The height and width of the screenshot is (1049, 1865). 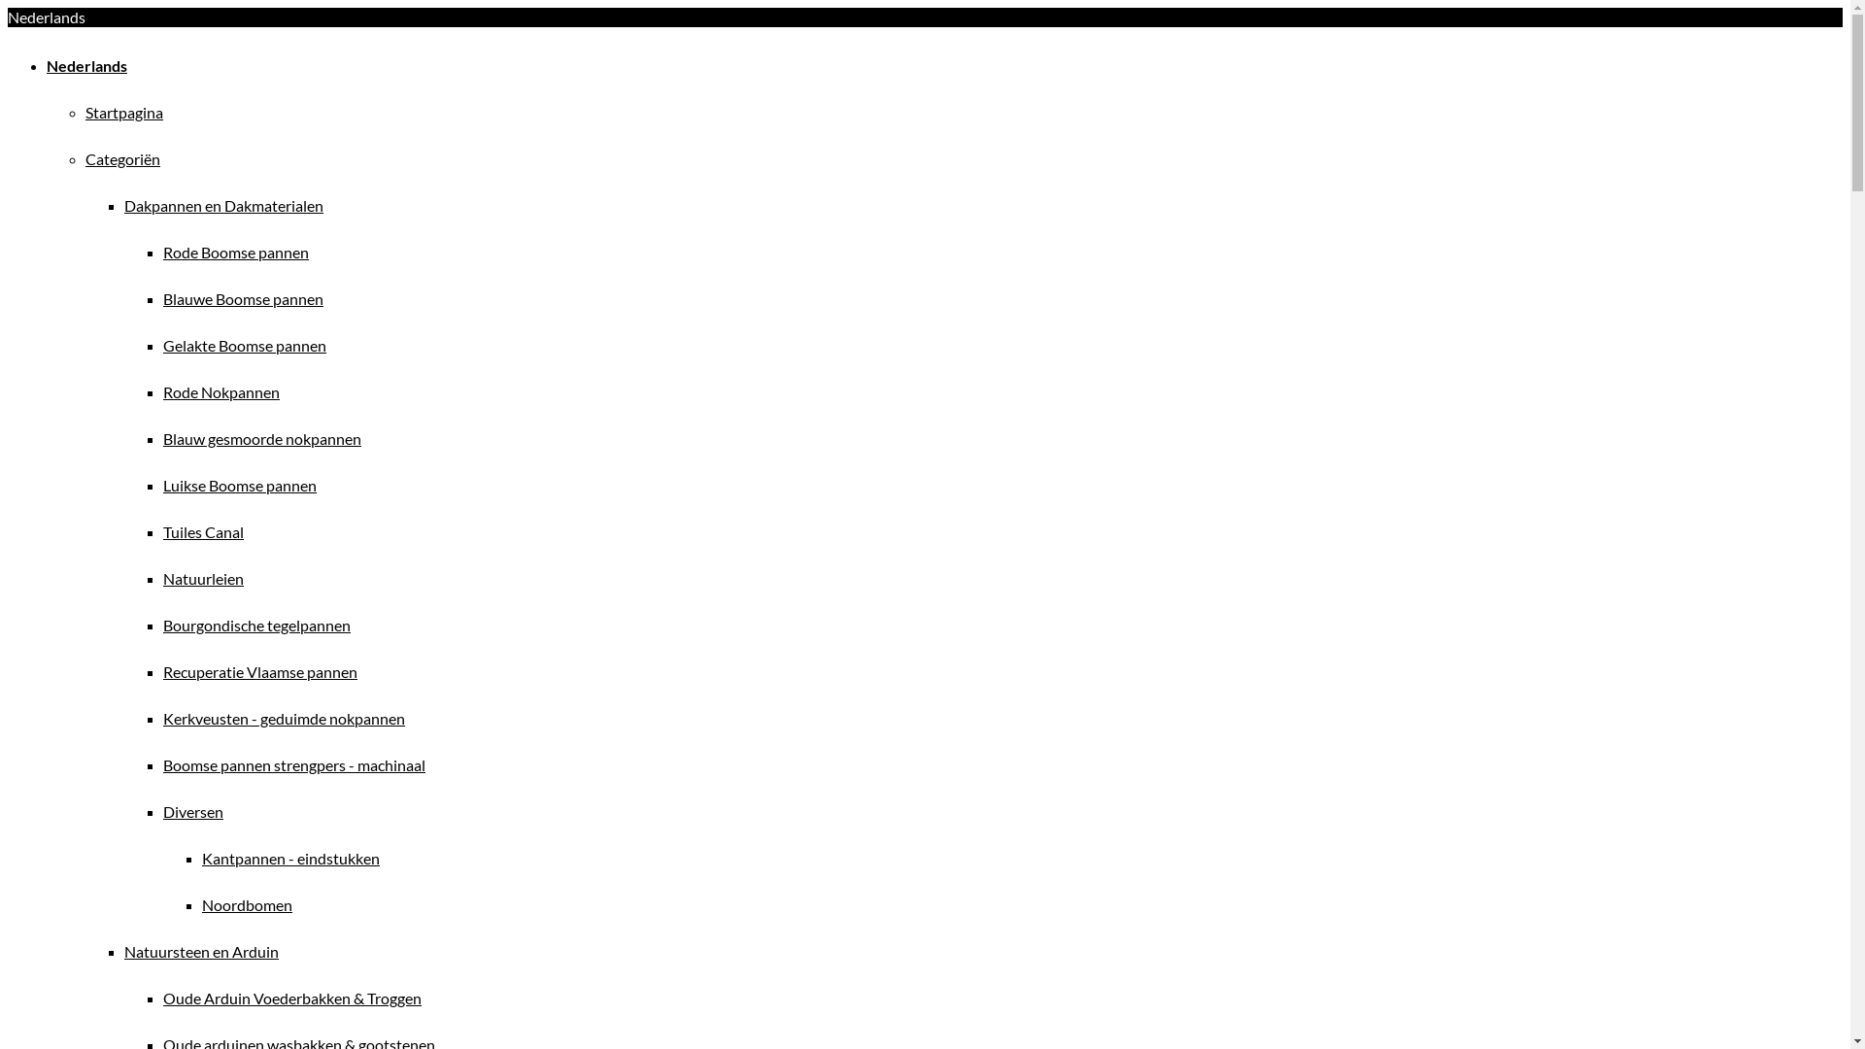 I want to click on Startpagina, so click(x=124, y=113).